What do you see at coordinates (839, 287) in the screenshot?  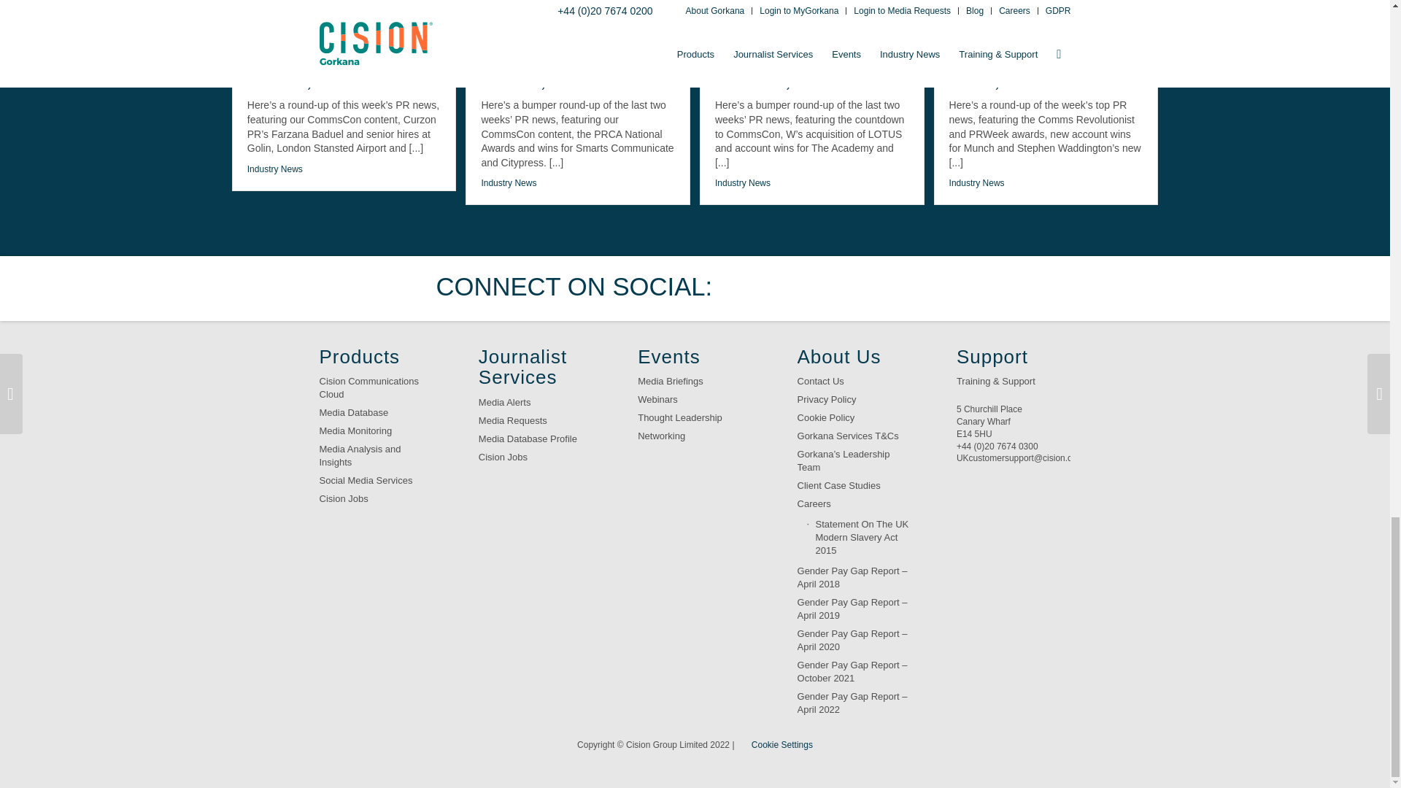 I see `connect on Linkedin` at bounding box center [839, 287].